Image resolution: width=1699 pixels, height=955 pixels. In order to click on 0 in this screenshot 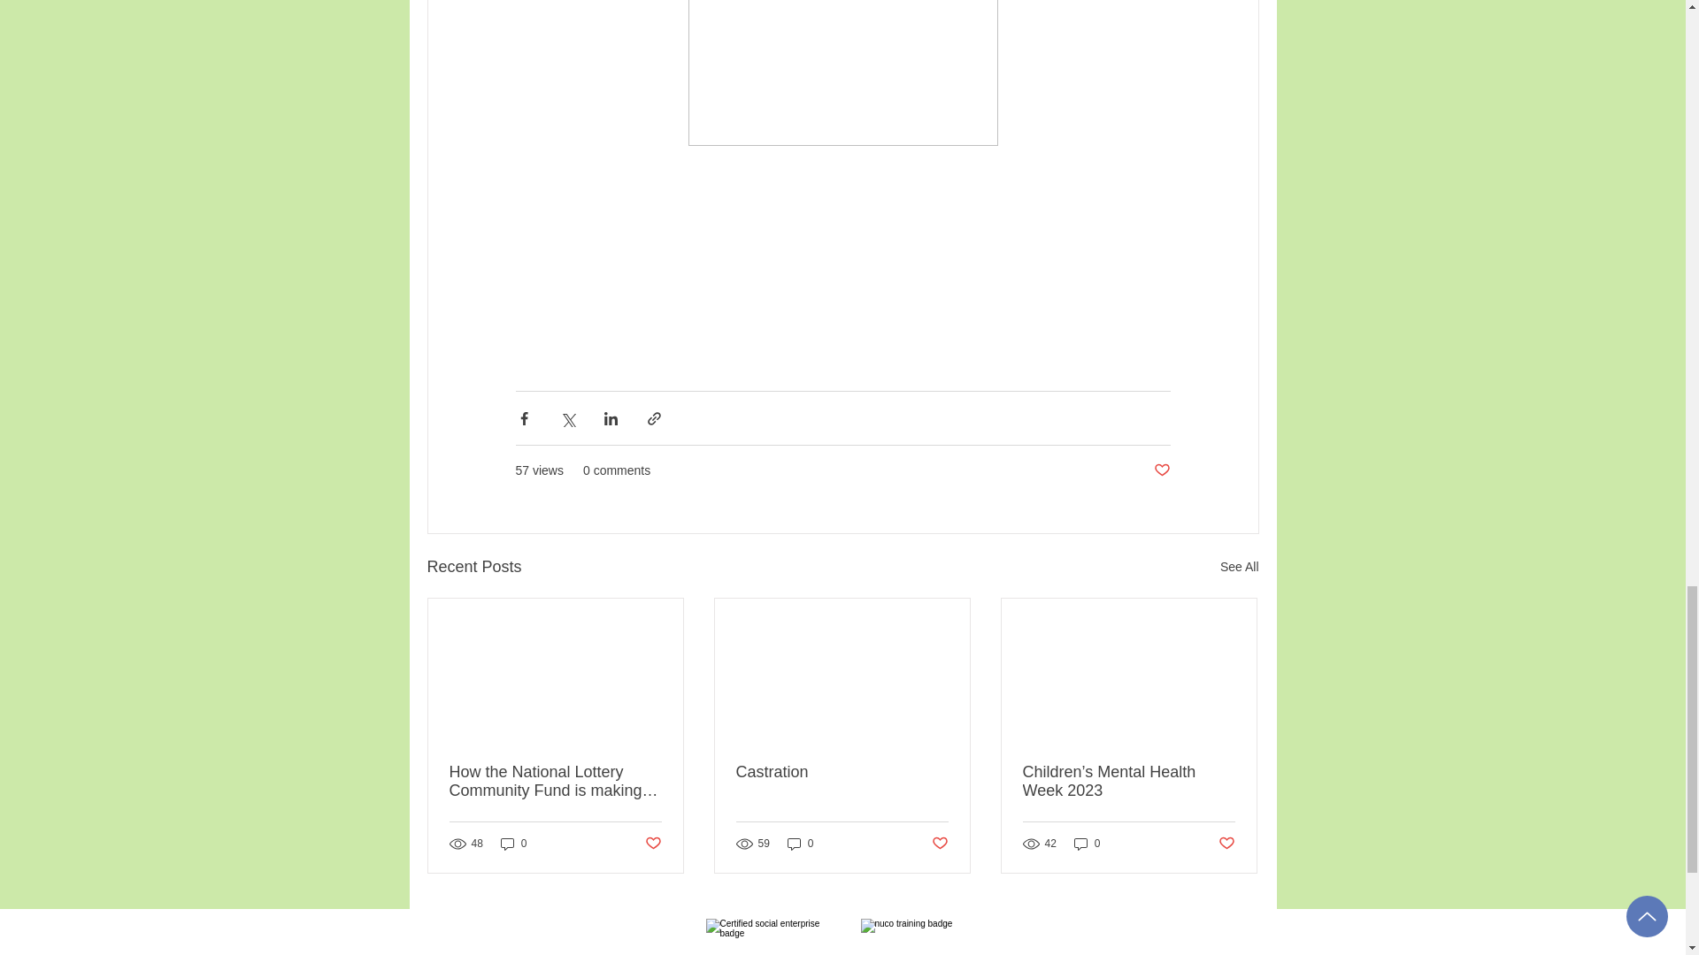, I will do `click(800, 844)`.